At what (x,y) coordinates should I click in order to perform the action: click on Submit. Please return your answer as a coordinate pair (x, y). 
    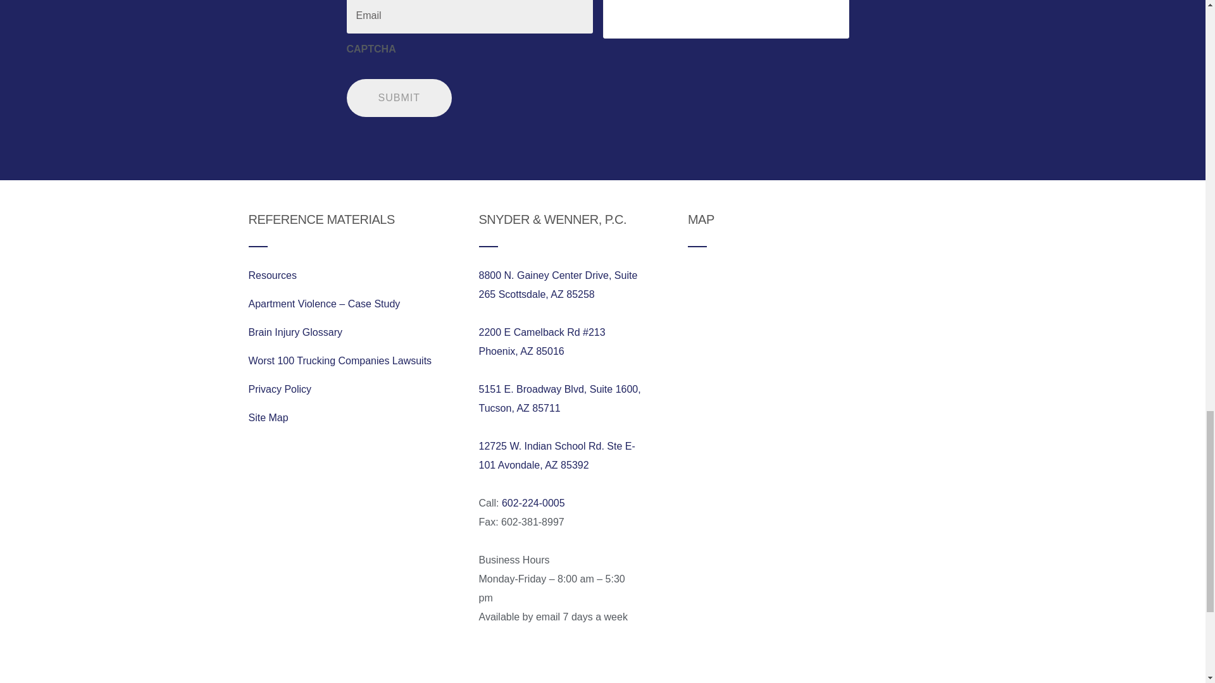
    Looking at the image, I should click on (399, 97).